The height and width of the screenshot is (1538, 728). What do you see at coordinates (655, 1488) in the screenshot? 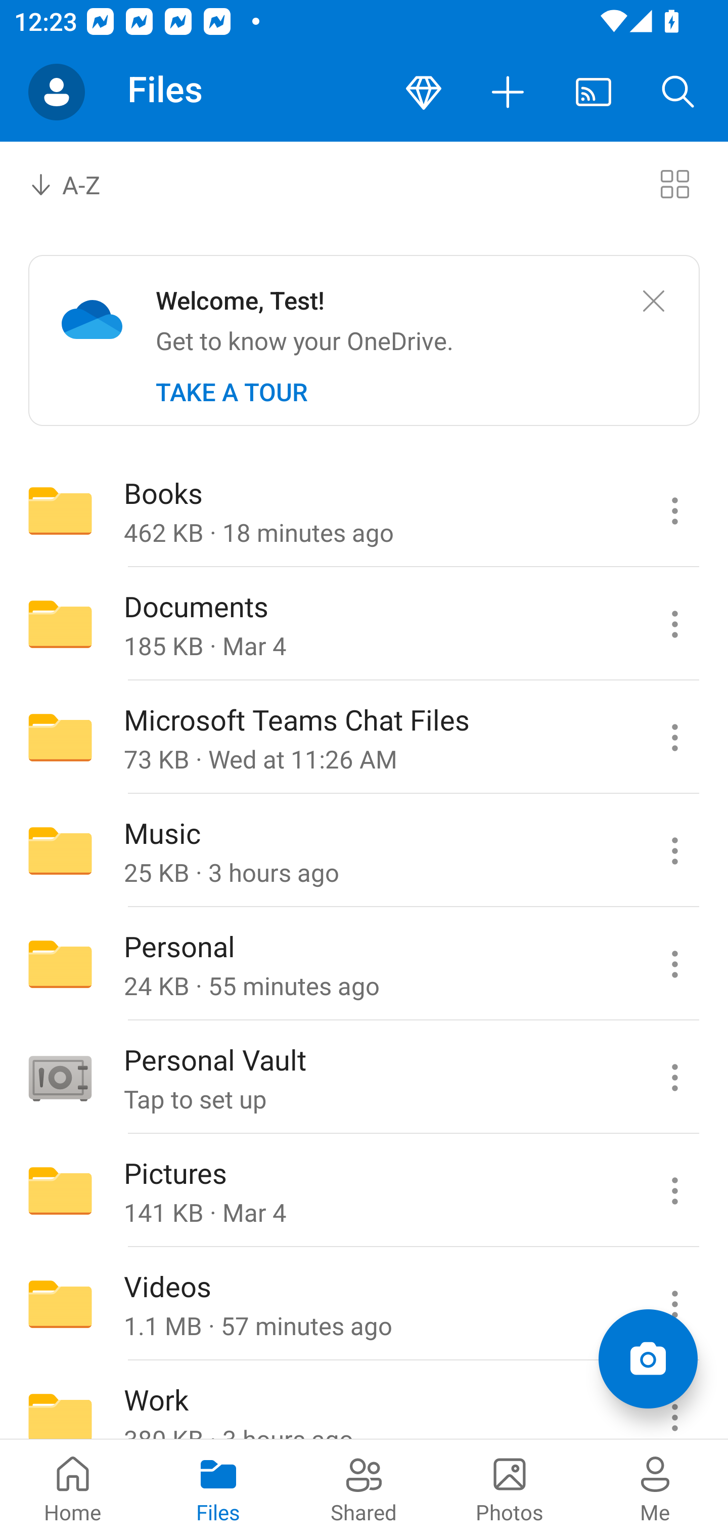
I see `Me pivot Me` at bounding box center [655, 1488].